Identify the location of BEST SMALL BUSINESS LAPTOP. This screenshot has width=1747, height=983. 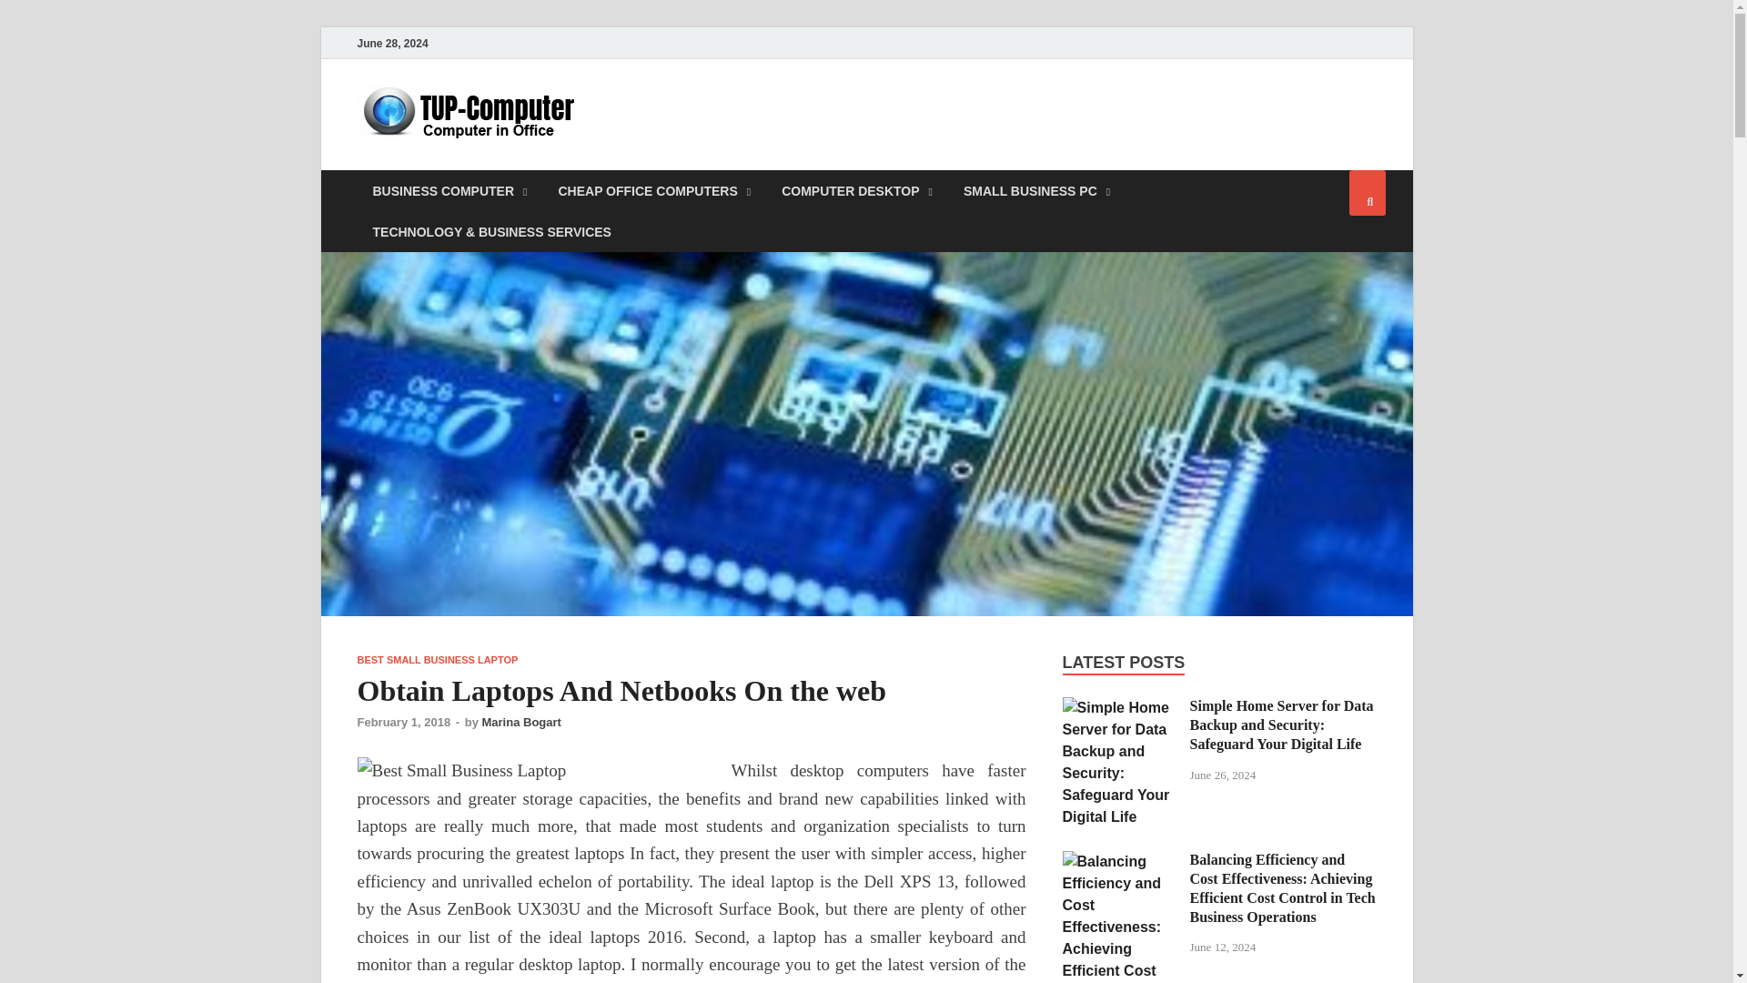
(437, 660).